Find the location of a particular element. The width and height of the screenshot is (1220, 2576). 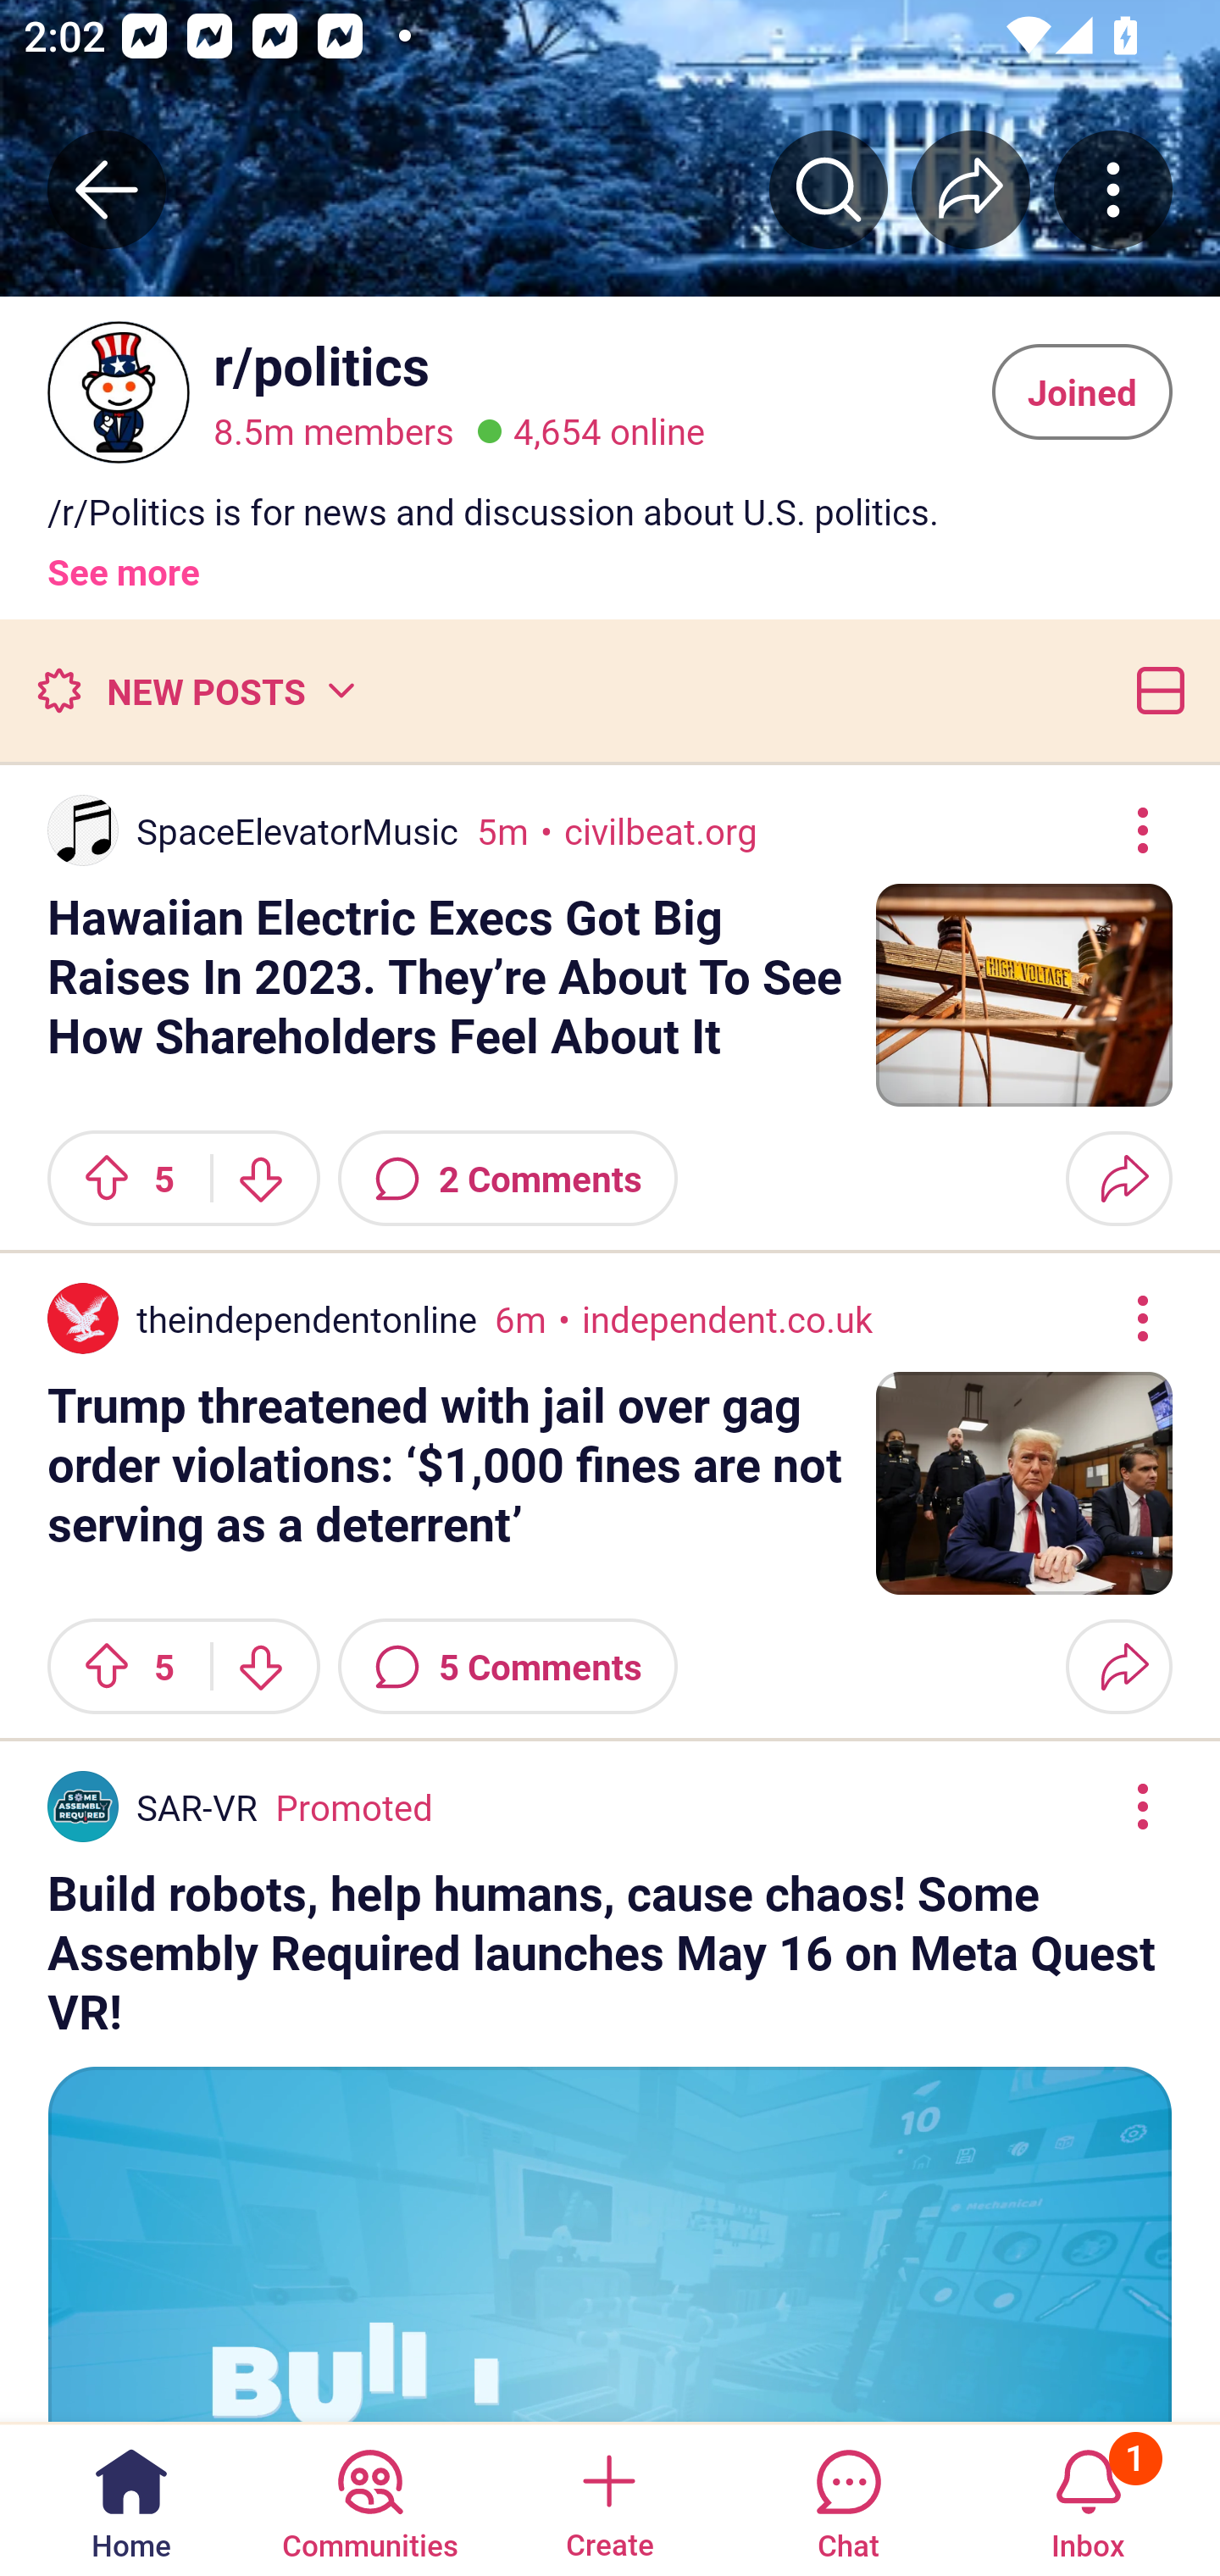

Back is located at coordinates (107, 189).